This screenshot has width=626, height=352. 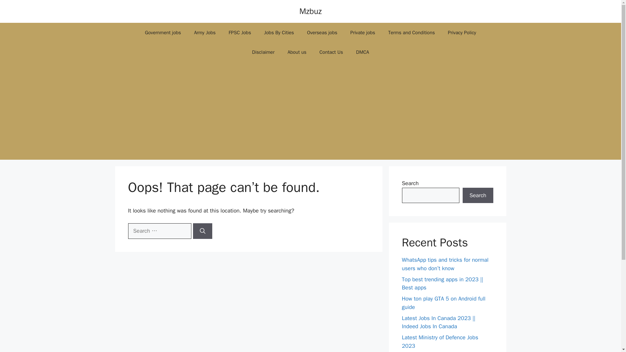 I want to click on Latest Ministry of Defence Jobs 2023, so click(x=440, y=342).